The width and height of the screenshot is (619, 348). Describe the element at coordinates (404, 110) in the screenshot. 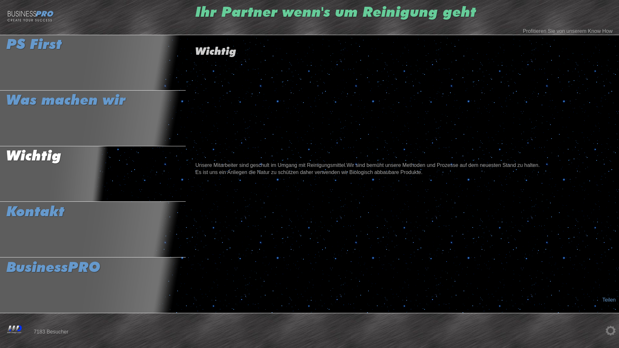

I see `Advertisement` at that location.